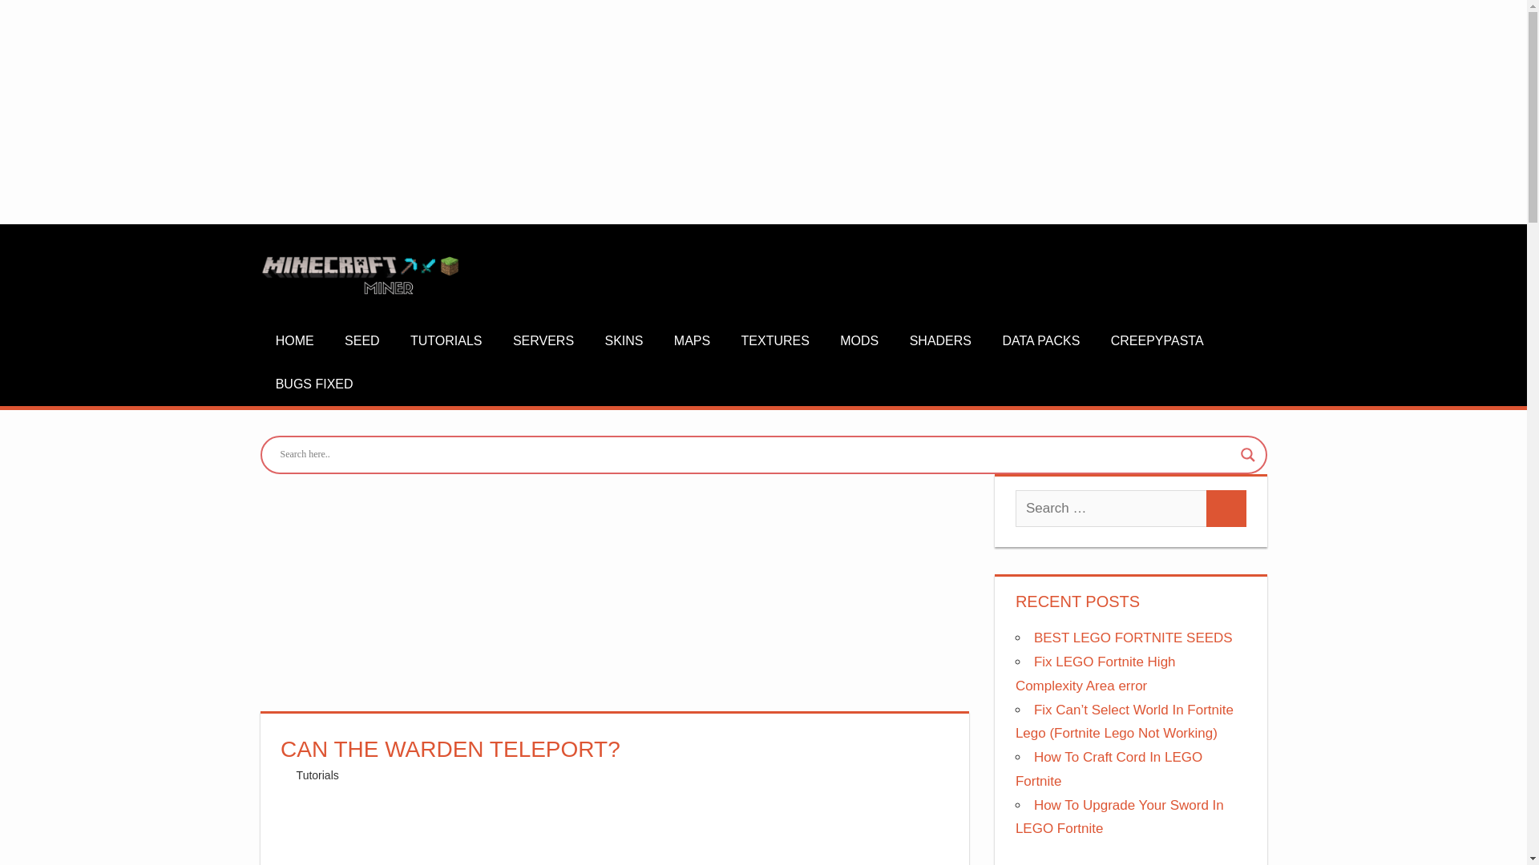  What do you see at coordinates (313, 384) in the screenshot?
I see `BUGS FIXED` at bounding box center [313, 384].